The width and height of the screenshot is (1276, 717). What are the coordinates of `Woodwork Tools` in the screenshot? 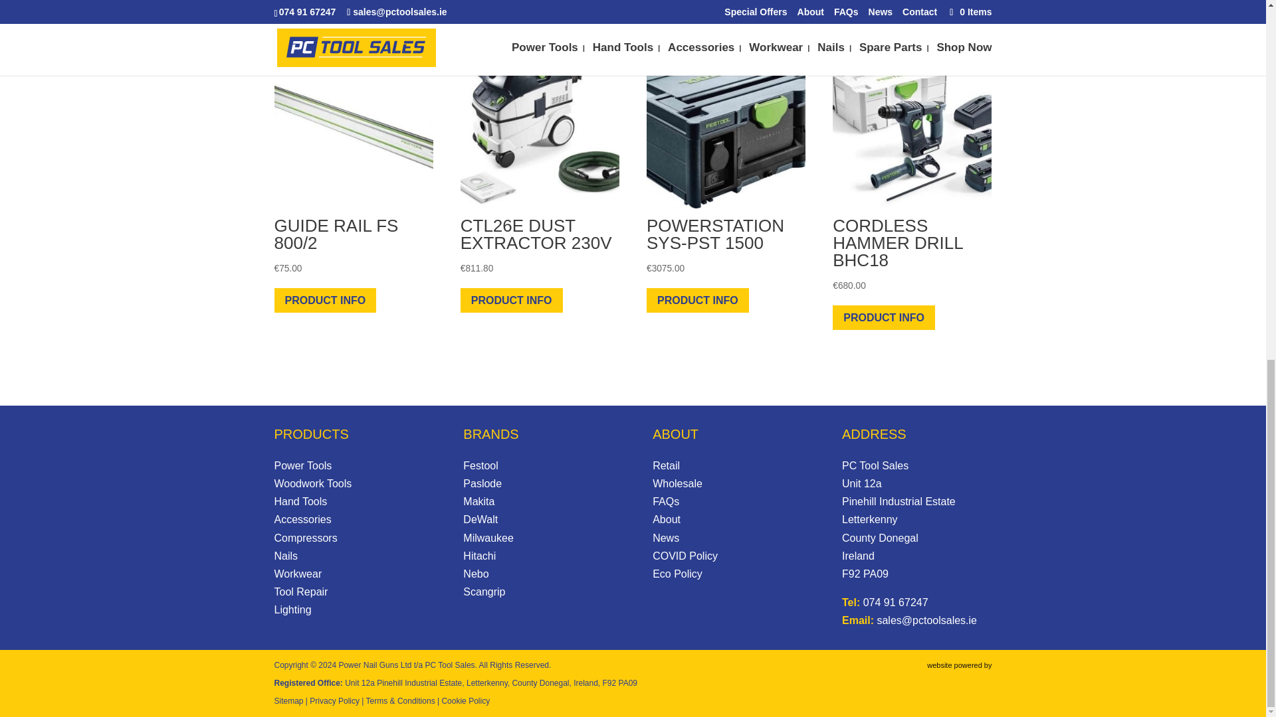 It's located at (312, 483).